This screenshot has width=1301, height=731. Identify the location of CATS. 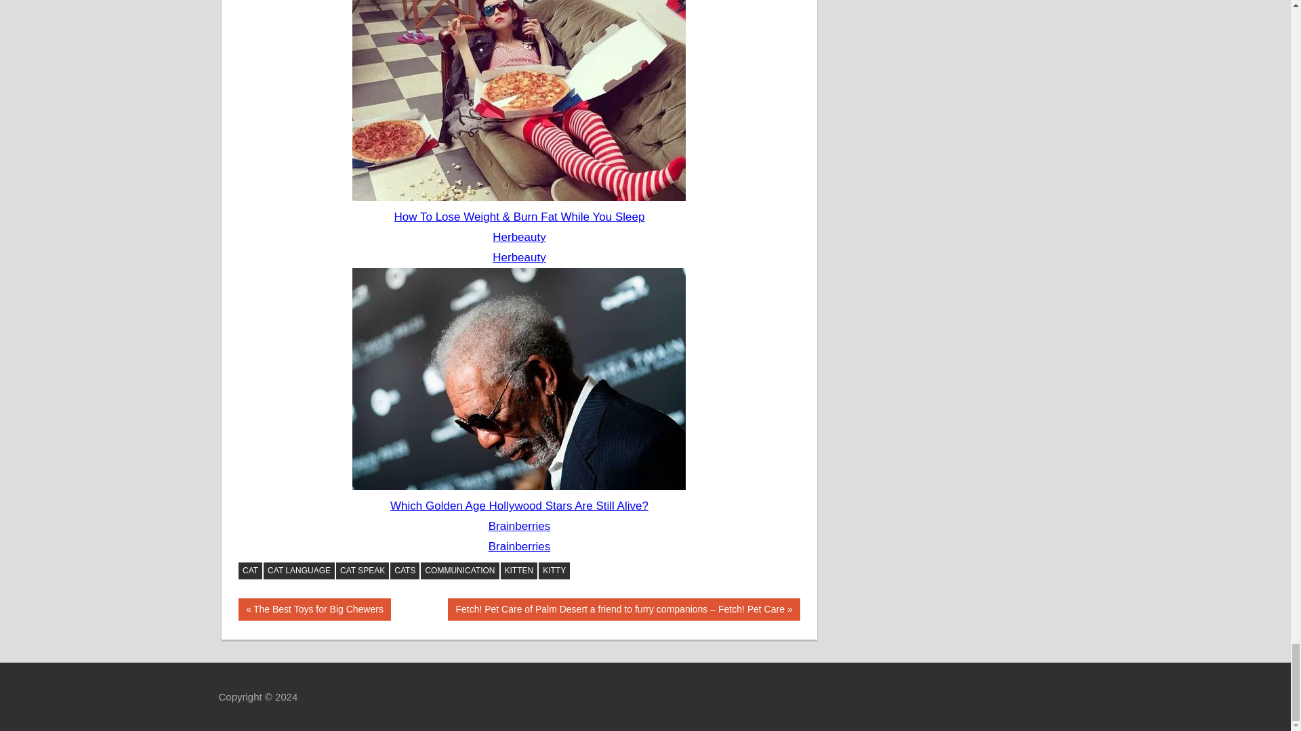
(405, 571).